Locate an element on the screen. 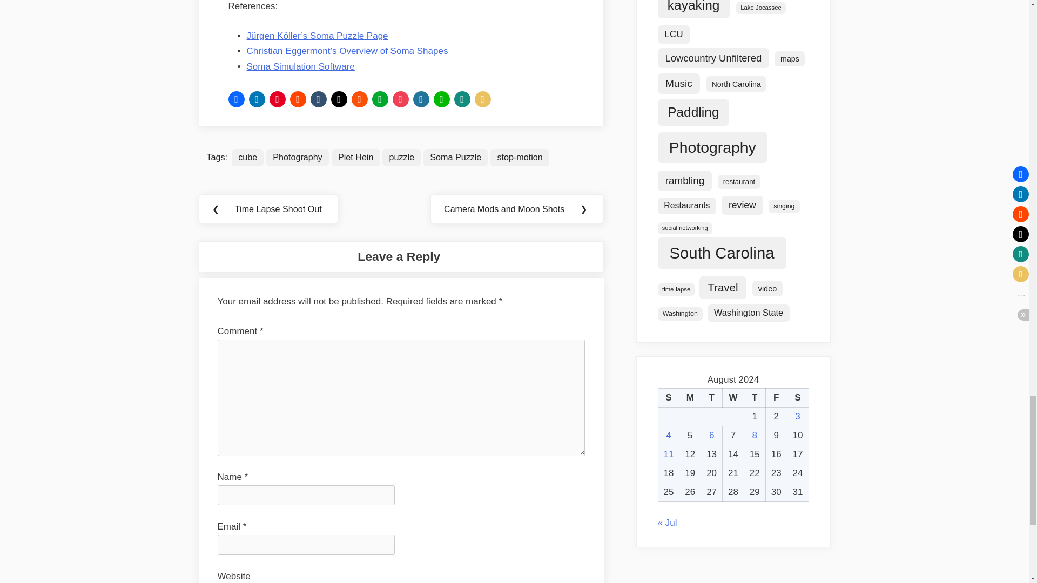 Image resolution: width=1037 pixels, height=583 pixels. Friday is located at coordinates (776, 398).